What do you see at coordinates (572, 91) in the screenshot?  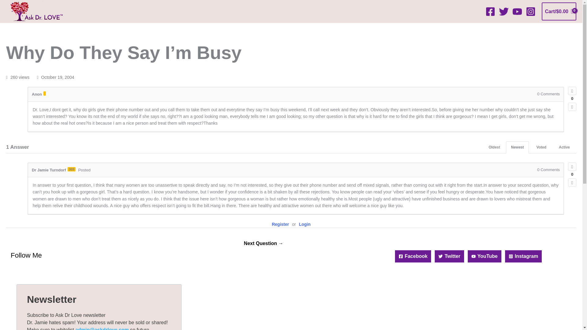 I see `Up vote this post` at bounding box center [572, 91].